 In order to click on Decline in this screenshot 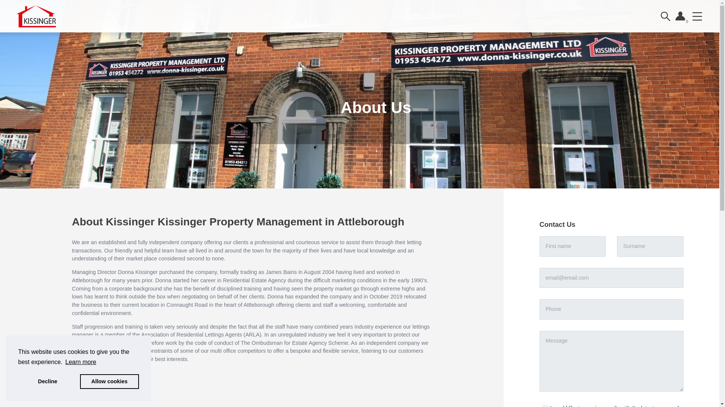, I will do `click(48, 381)`.